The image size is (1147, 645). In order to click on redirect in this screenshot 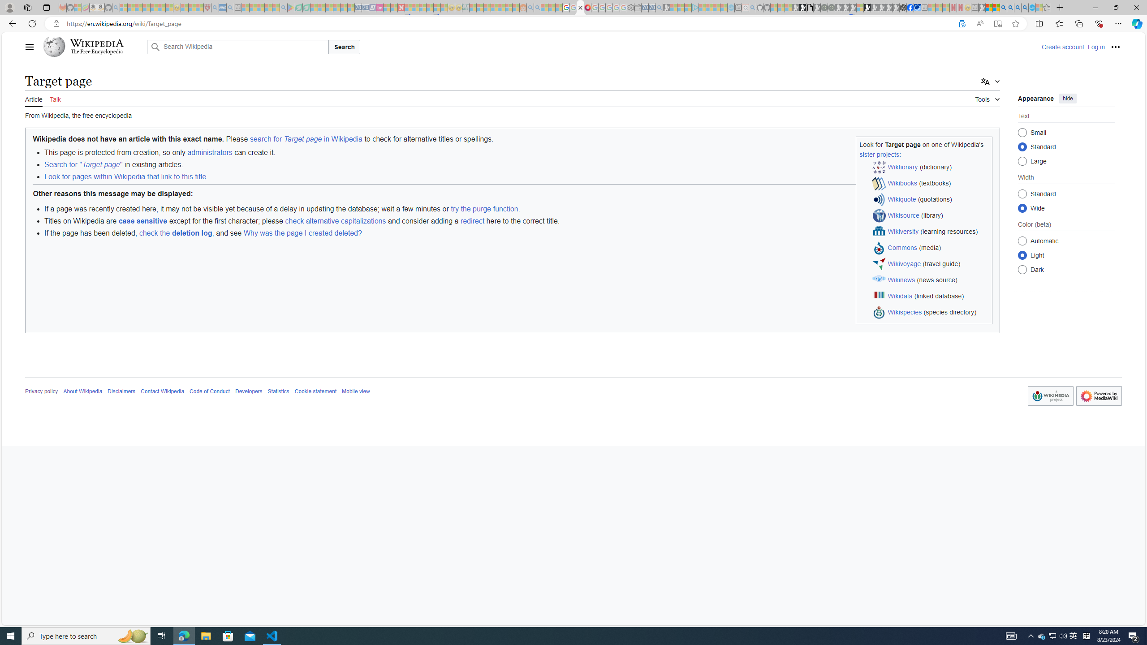, I will do `click(472, 220)`.